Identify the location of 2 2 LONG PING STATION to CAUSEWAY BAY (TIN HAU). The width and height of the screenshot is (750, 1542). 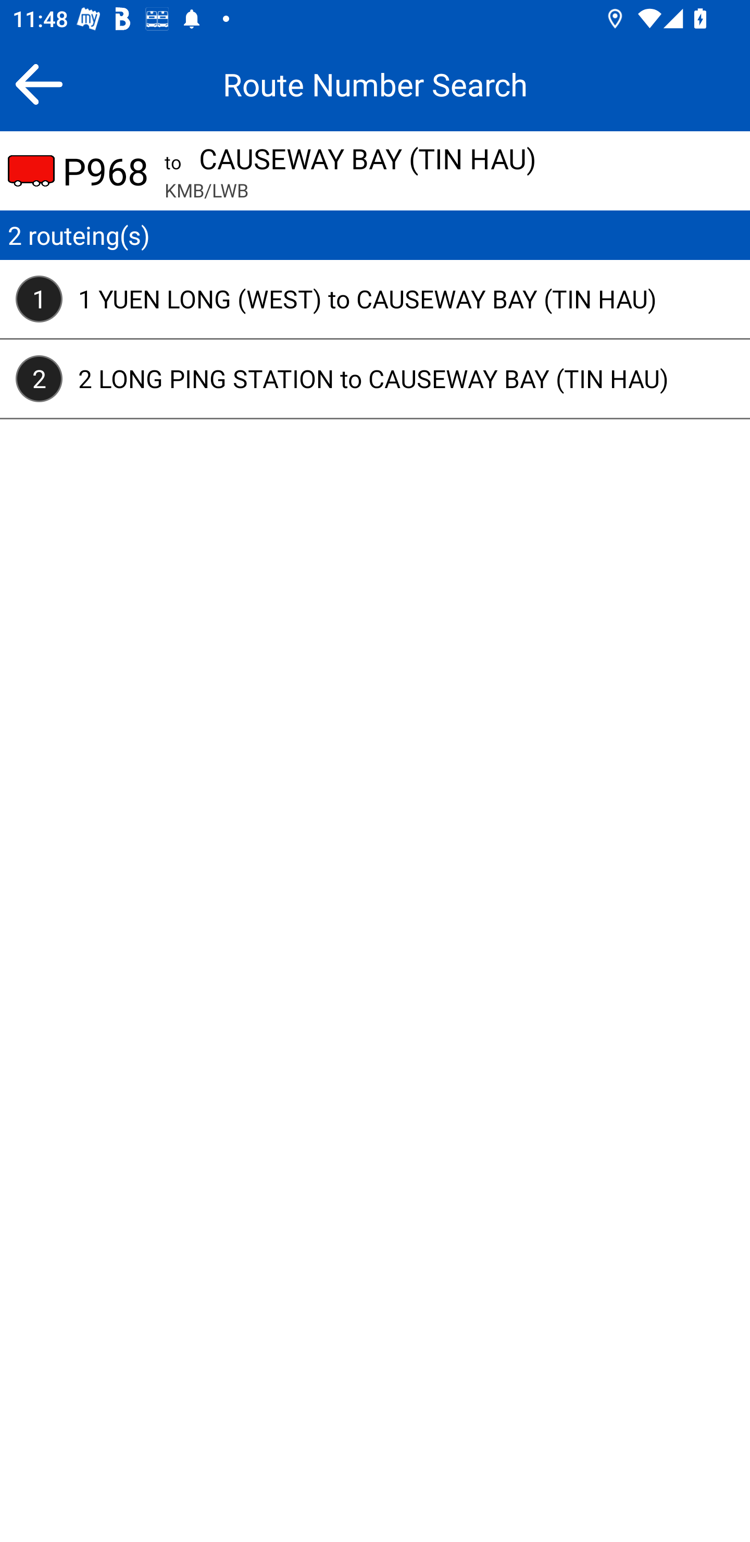
(375, 378).